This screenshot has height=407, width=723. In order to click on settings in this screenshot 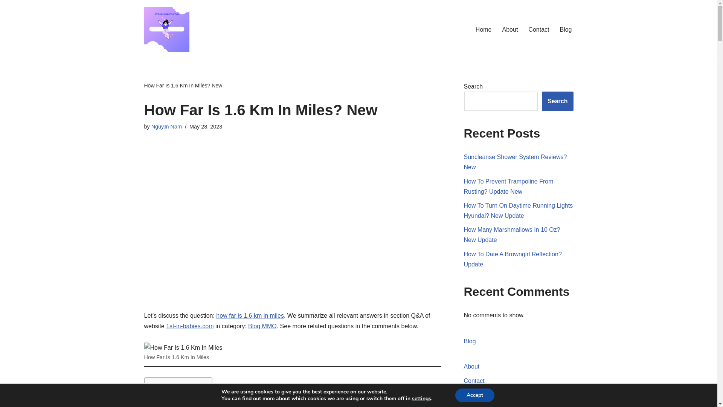, I will do `click(422, 399)`.